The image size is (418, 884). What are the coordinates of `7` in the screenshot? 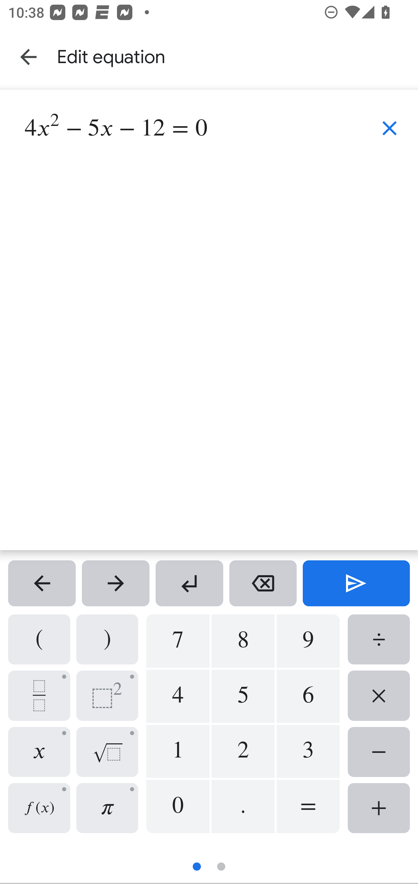 It's located at (178, 641).